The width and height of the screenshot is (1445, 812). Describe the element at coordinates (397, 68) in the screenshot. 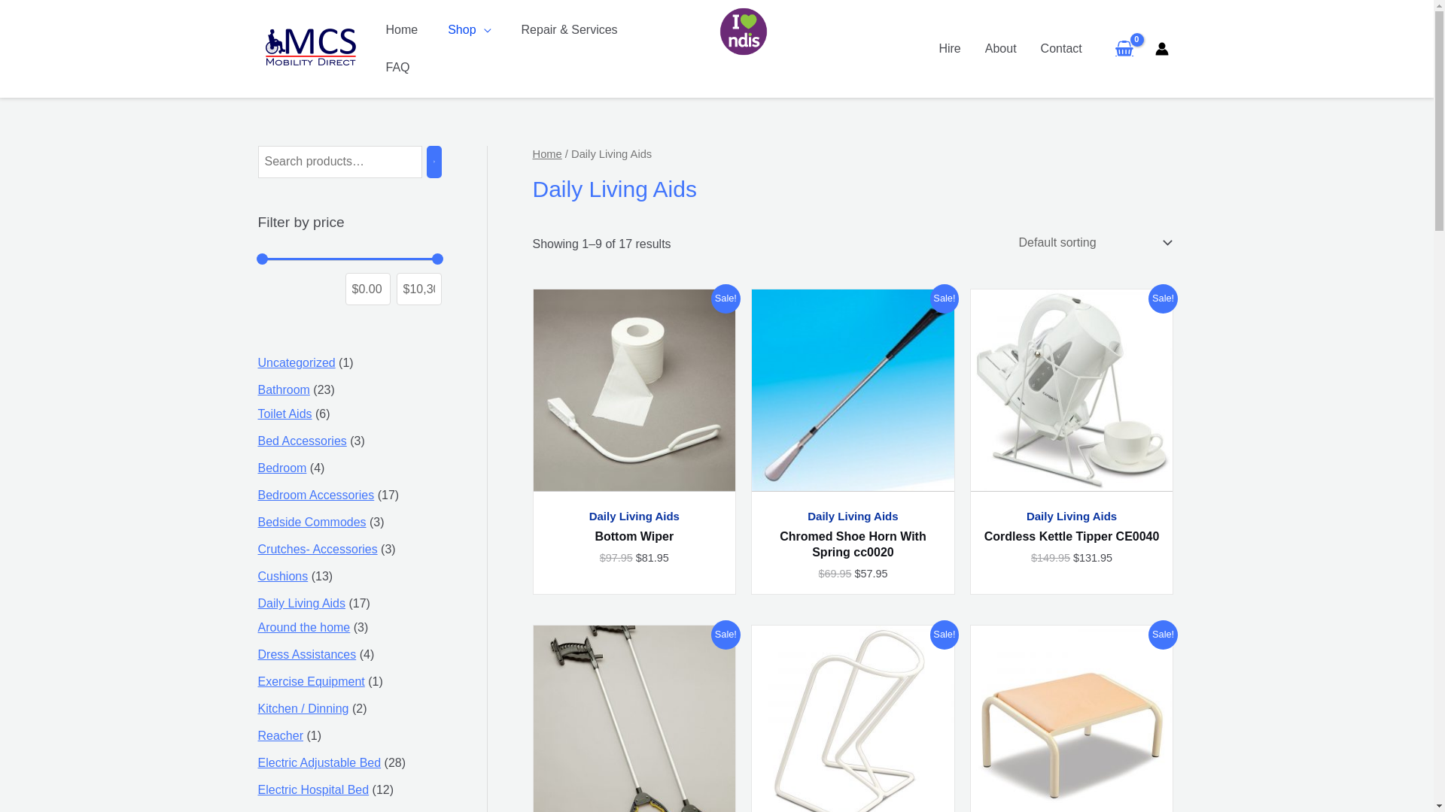

I see `FAQ` at that location.